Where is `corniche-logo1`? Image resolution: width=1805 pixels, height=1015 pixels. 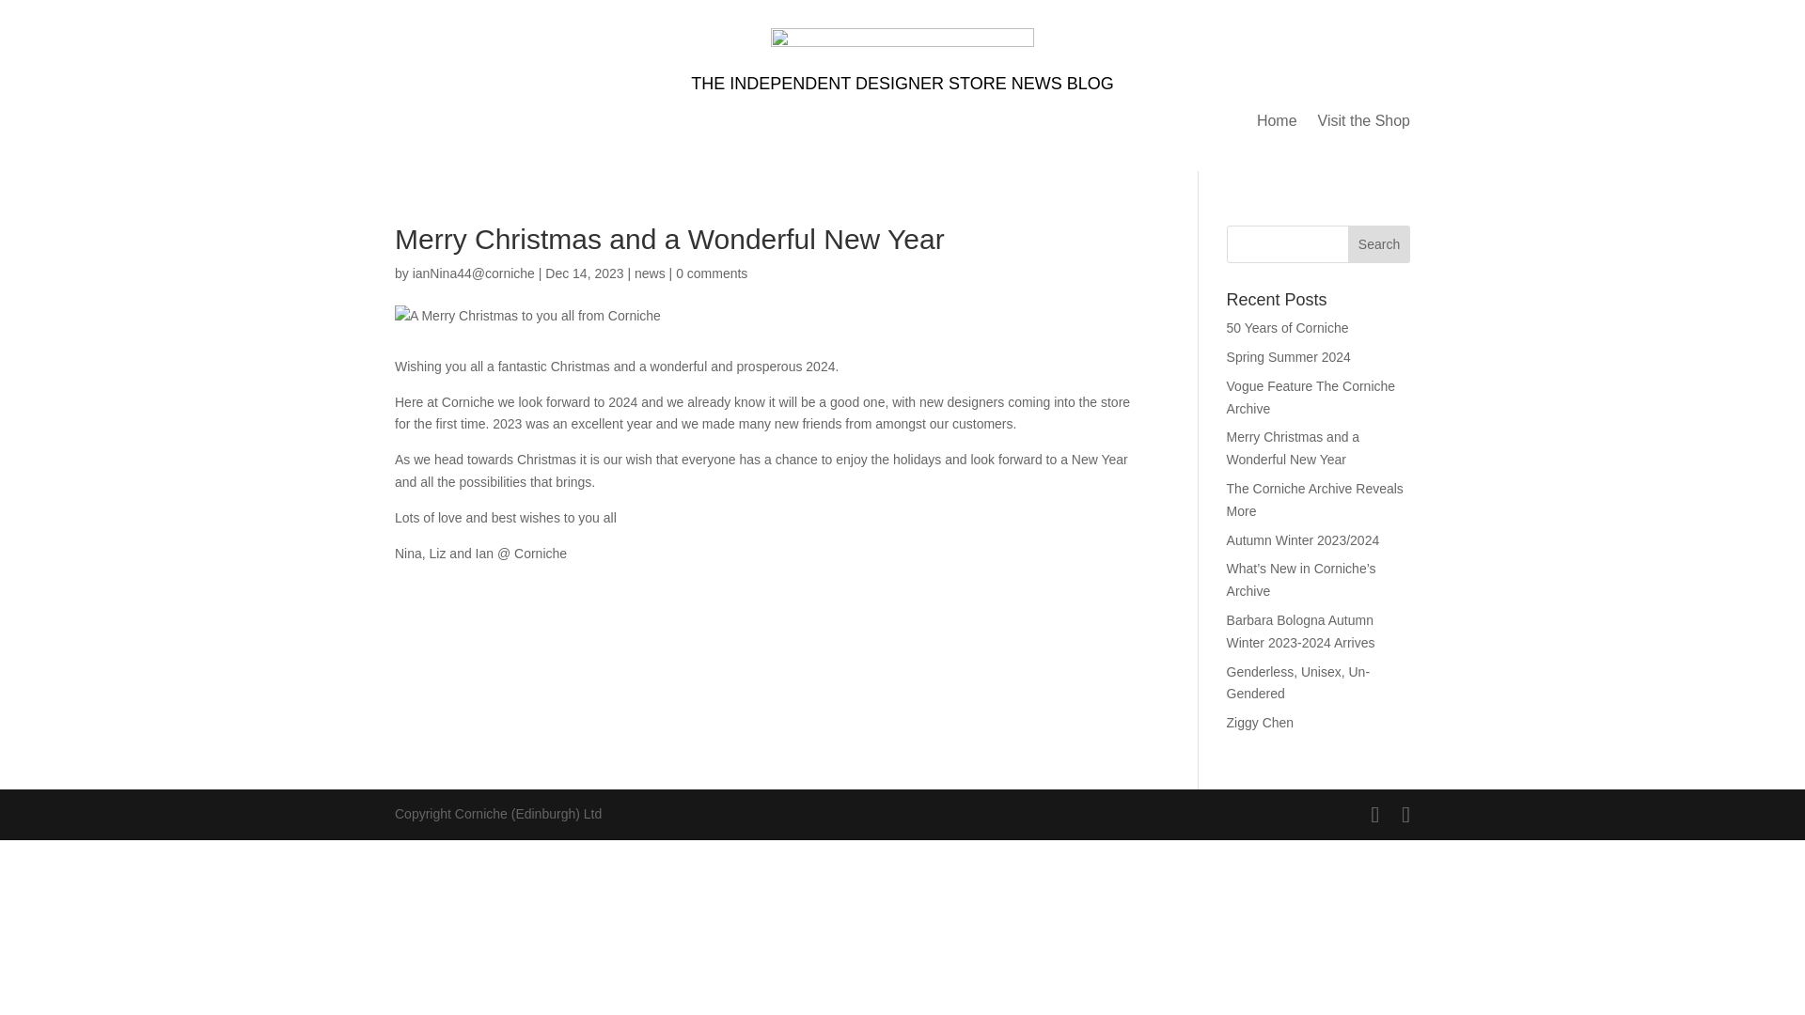
corniche-logo1 is located at coordinates (902, 49).